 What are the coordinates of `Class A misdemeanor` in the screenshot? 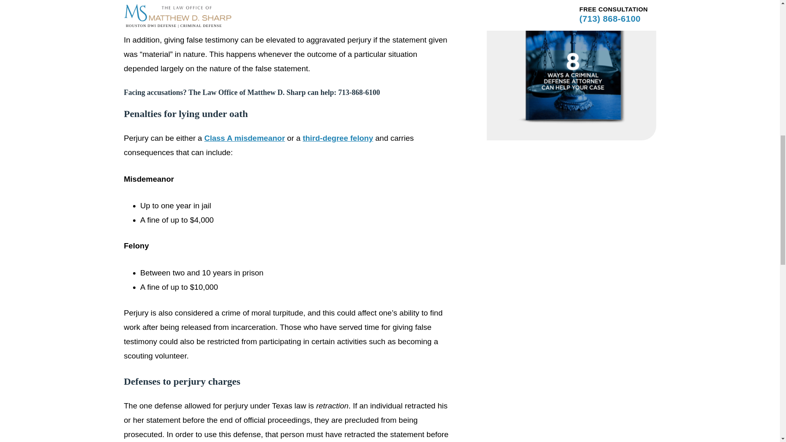 It's located at (244, 138).